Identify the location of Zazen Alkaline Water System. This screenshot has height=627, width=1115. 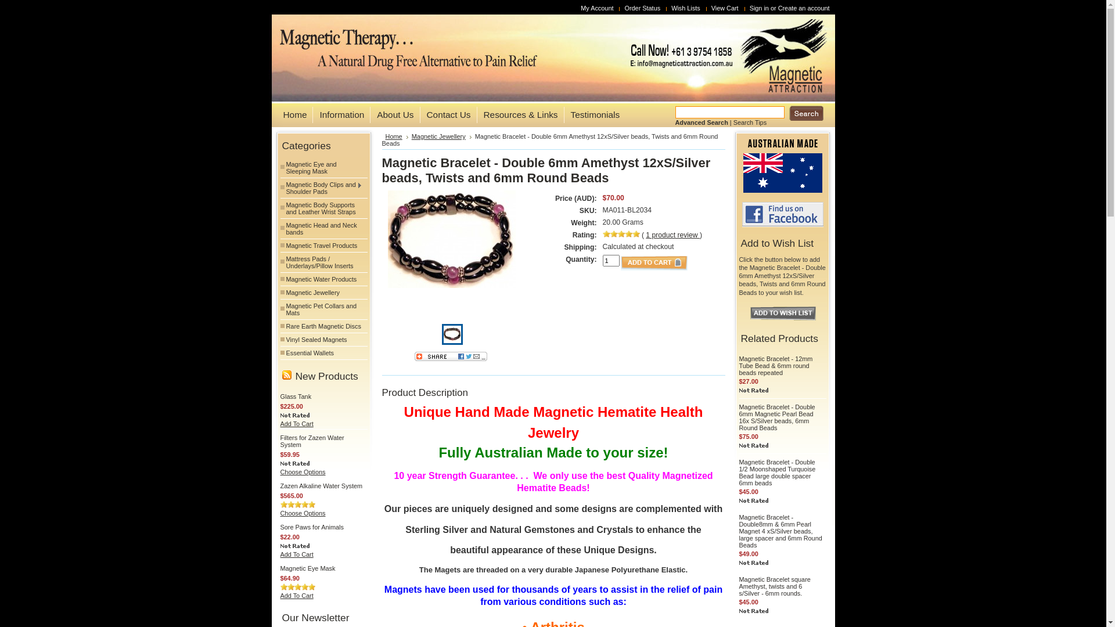
(321, 486).